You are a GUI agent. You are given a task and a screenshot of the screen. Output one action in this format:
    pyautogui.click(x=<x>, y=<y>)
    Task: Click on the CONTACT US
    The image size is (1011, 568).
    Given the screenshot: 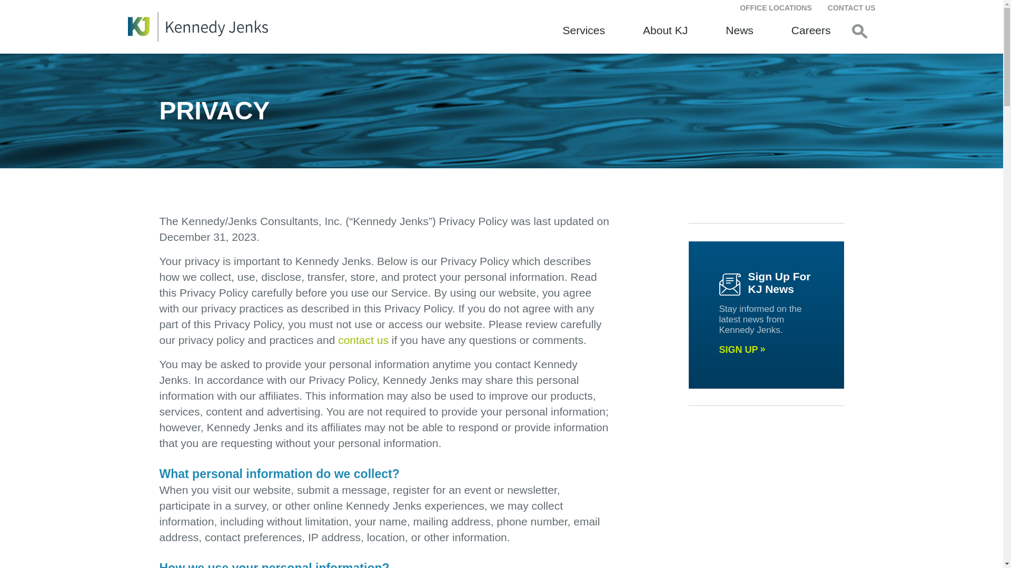 What is the action you would take?
    pyautogui.click(x=851, y=8)
    